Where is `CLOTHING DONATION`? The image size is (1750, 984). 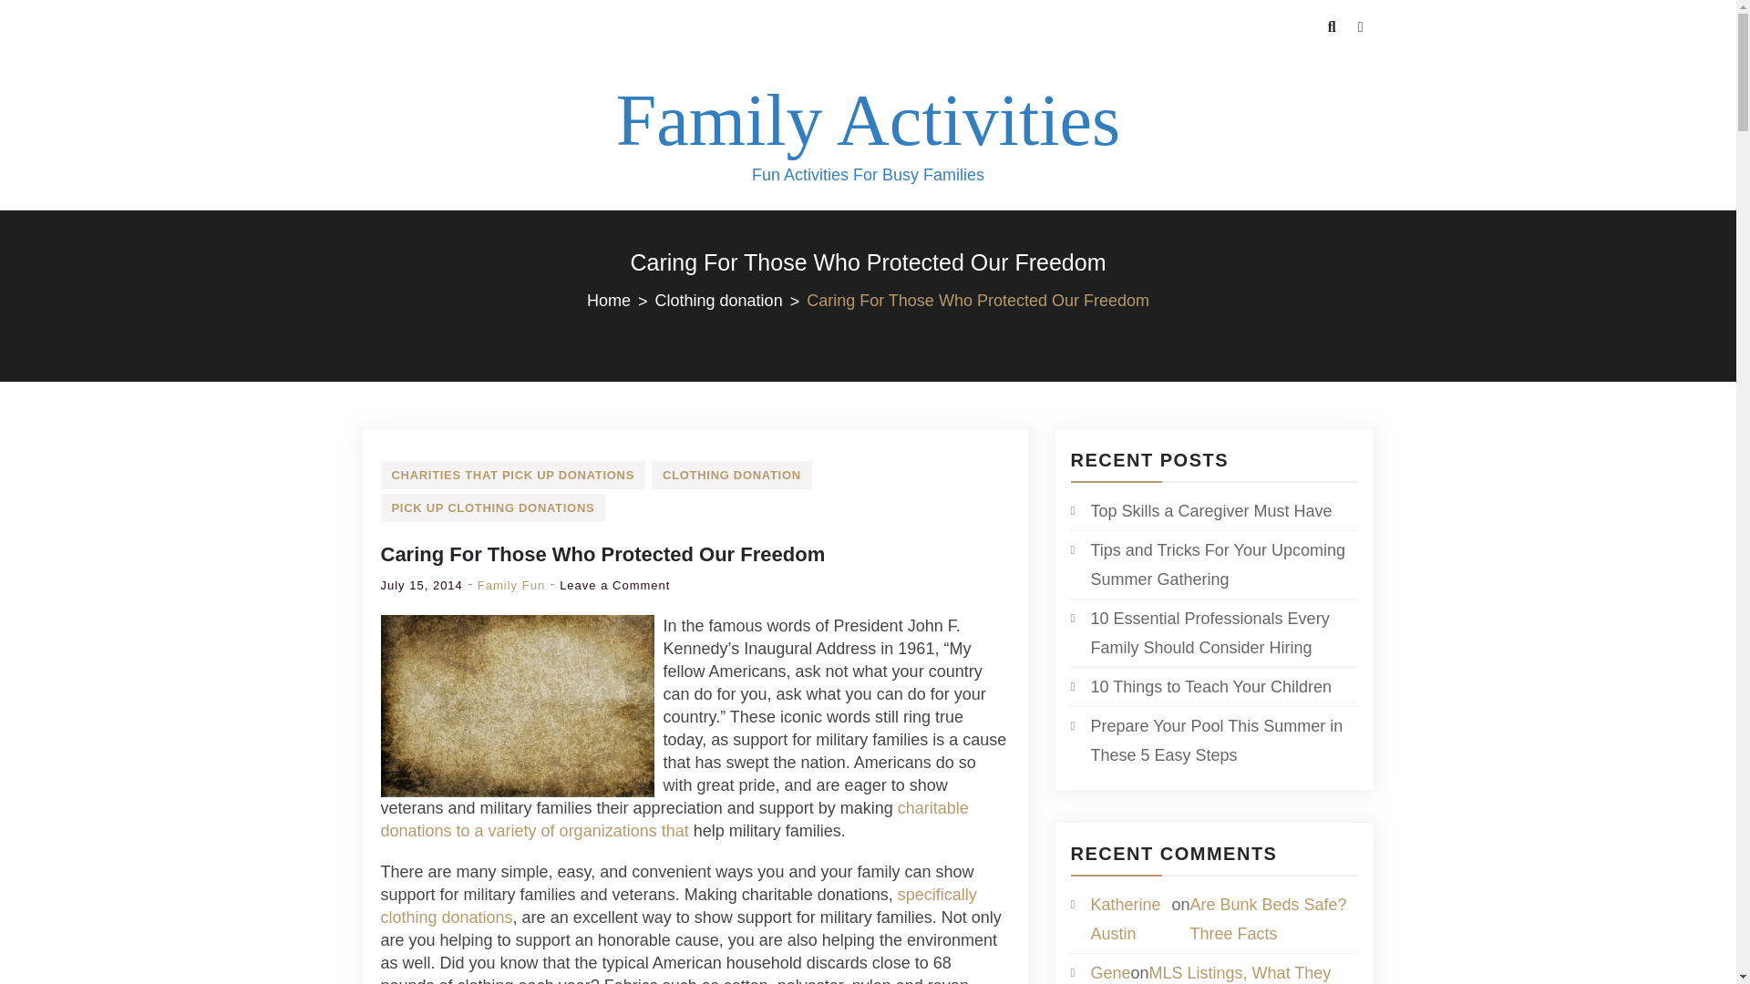 CLOTHING DONATION is located at coordinates (731, 475).